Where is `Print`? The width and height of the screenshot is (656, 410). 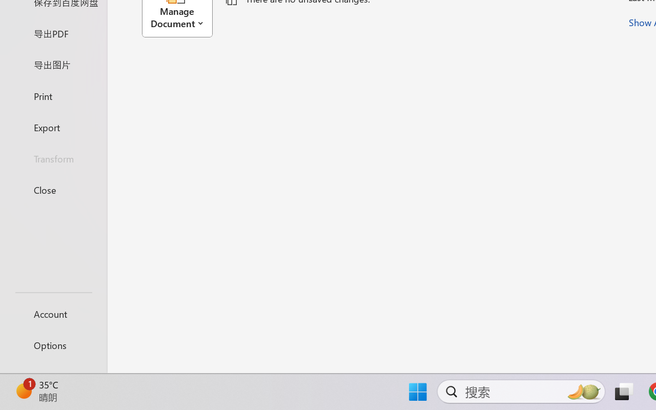
Print is located at coordinates (53, 95).